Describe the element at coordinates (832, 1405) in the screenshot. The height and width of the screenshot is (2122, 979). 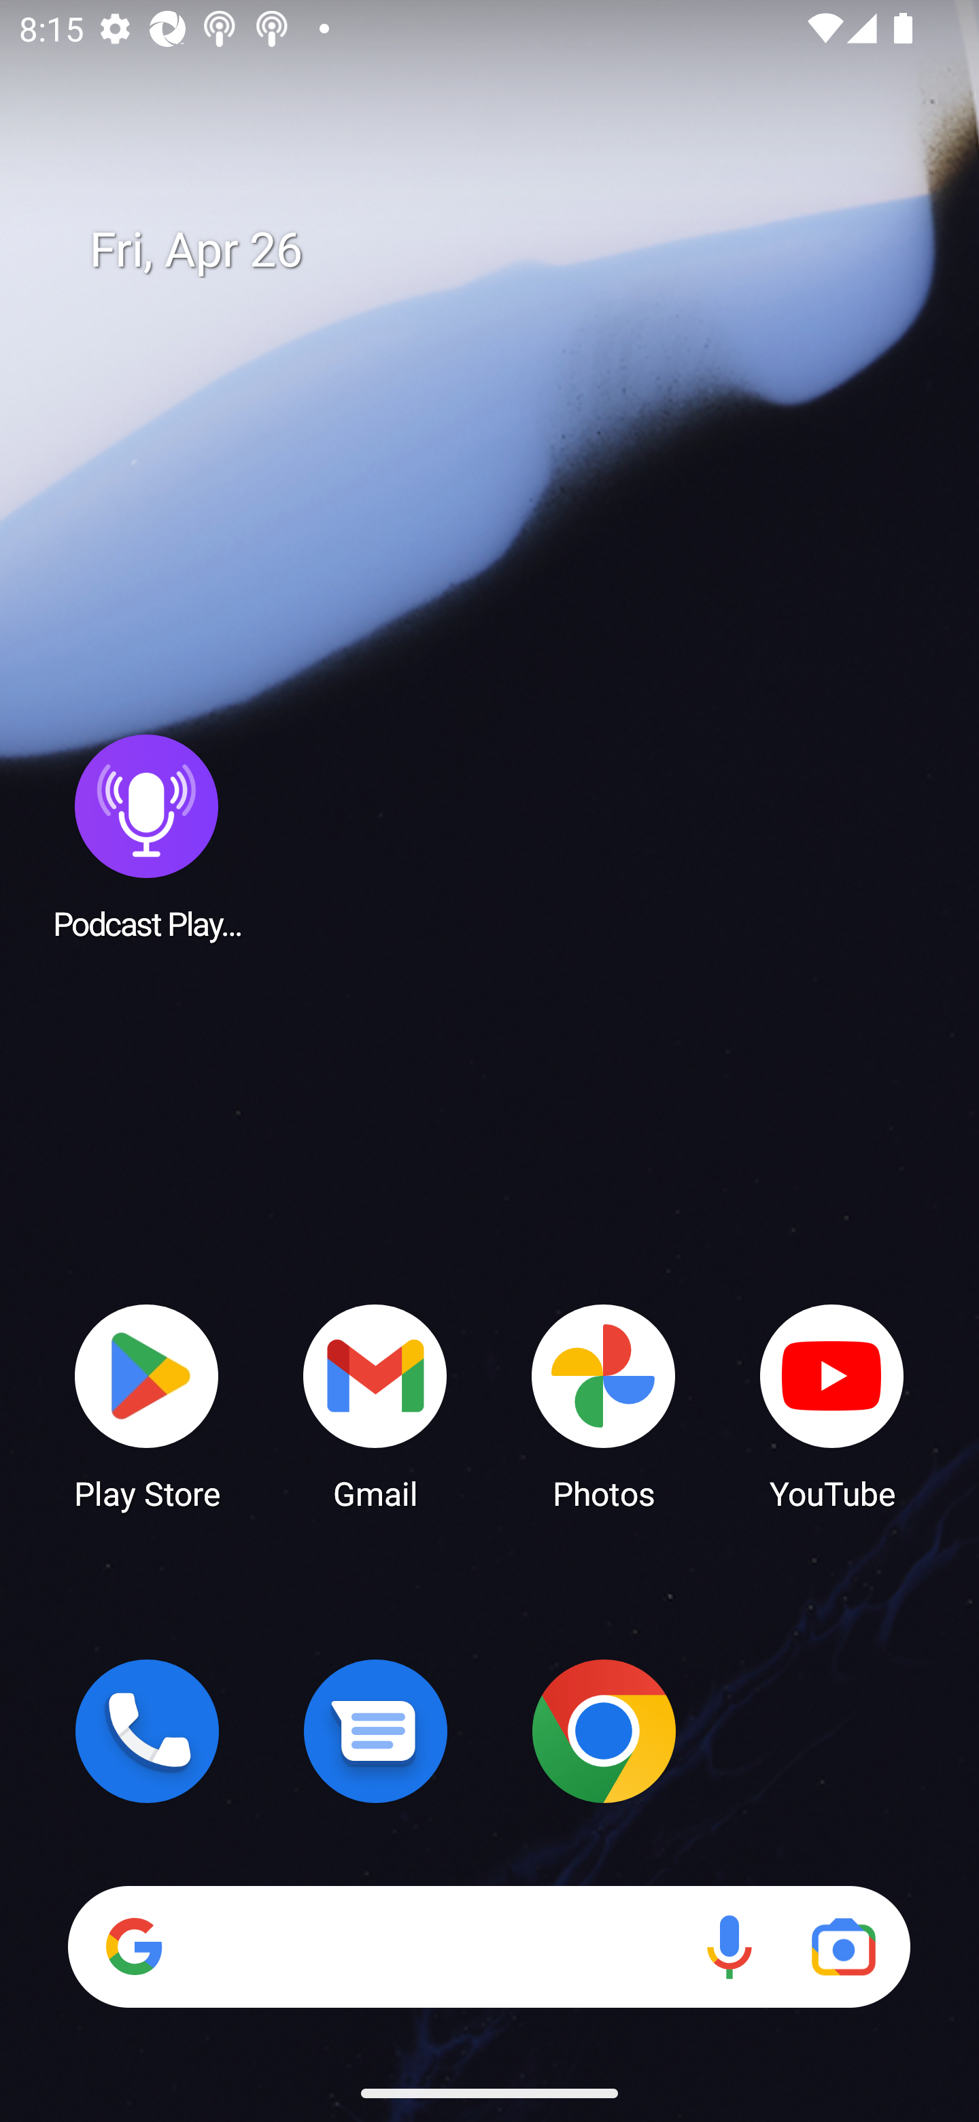
I see `YouTube` at that location.